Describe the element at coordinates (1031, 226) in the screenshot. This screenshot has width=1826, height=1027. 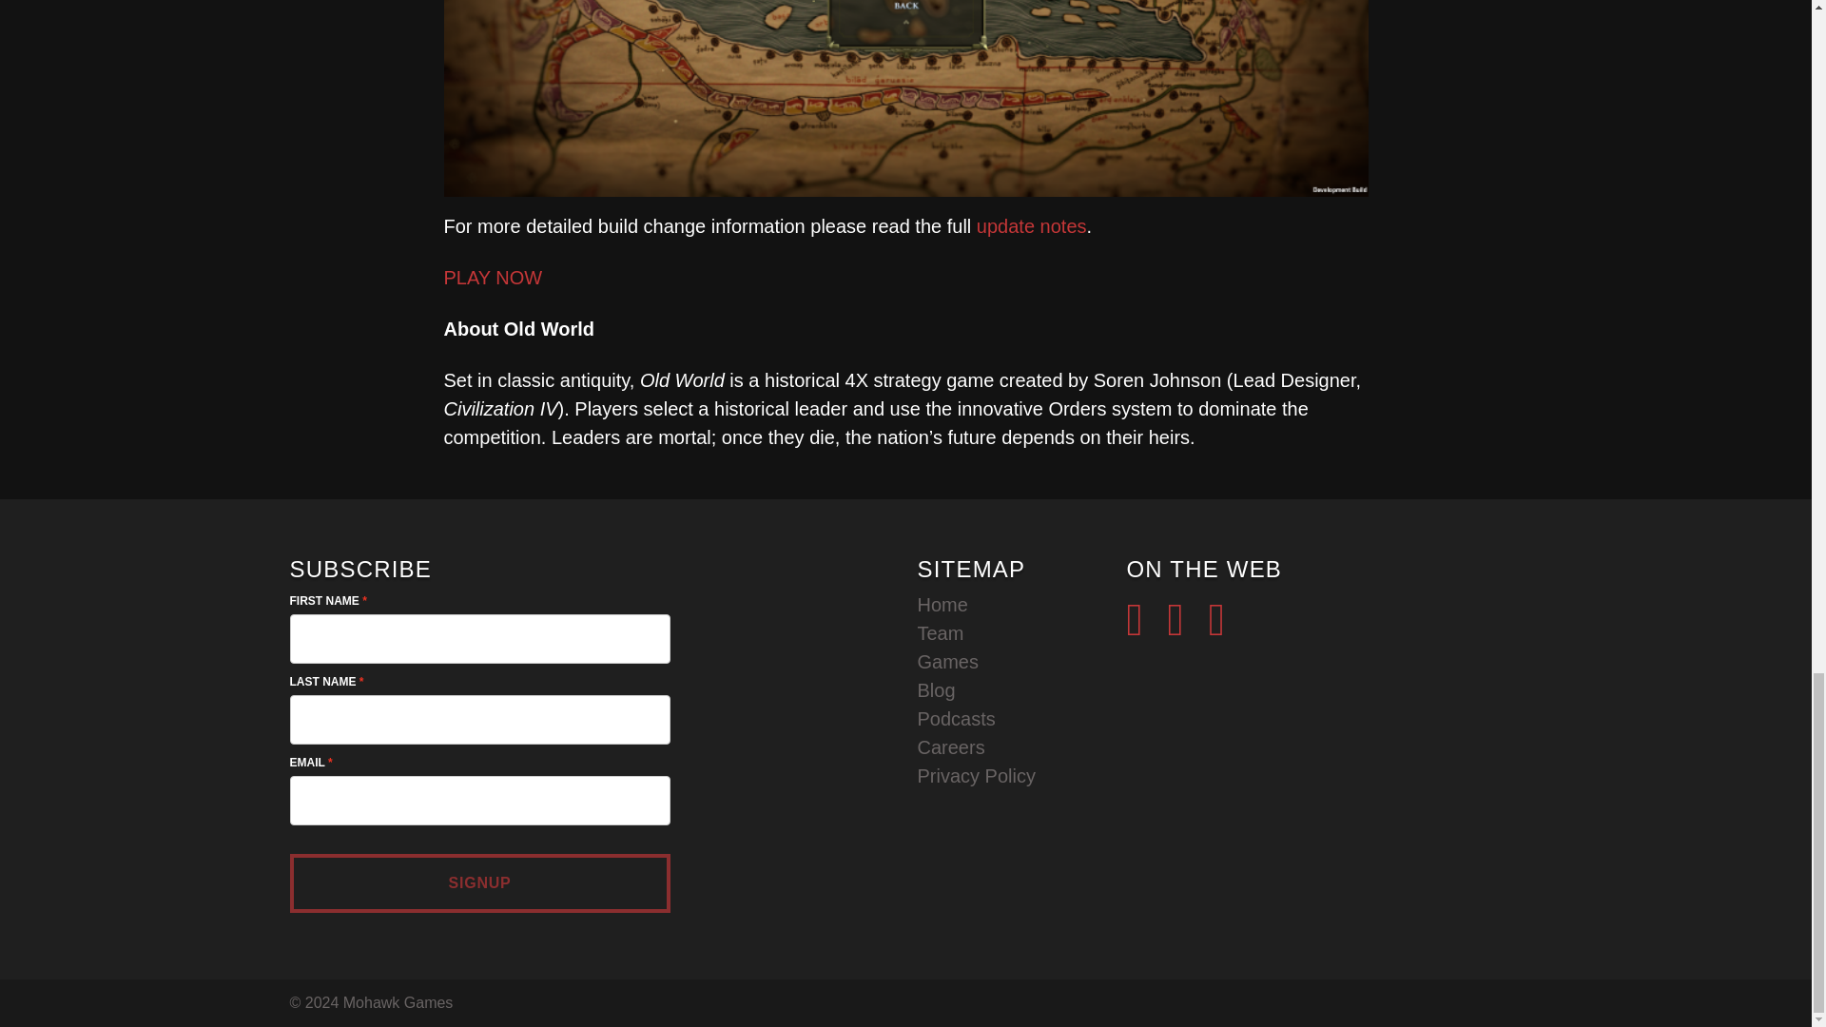
I see `update notes` at that location.